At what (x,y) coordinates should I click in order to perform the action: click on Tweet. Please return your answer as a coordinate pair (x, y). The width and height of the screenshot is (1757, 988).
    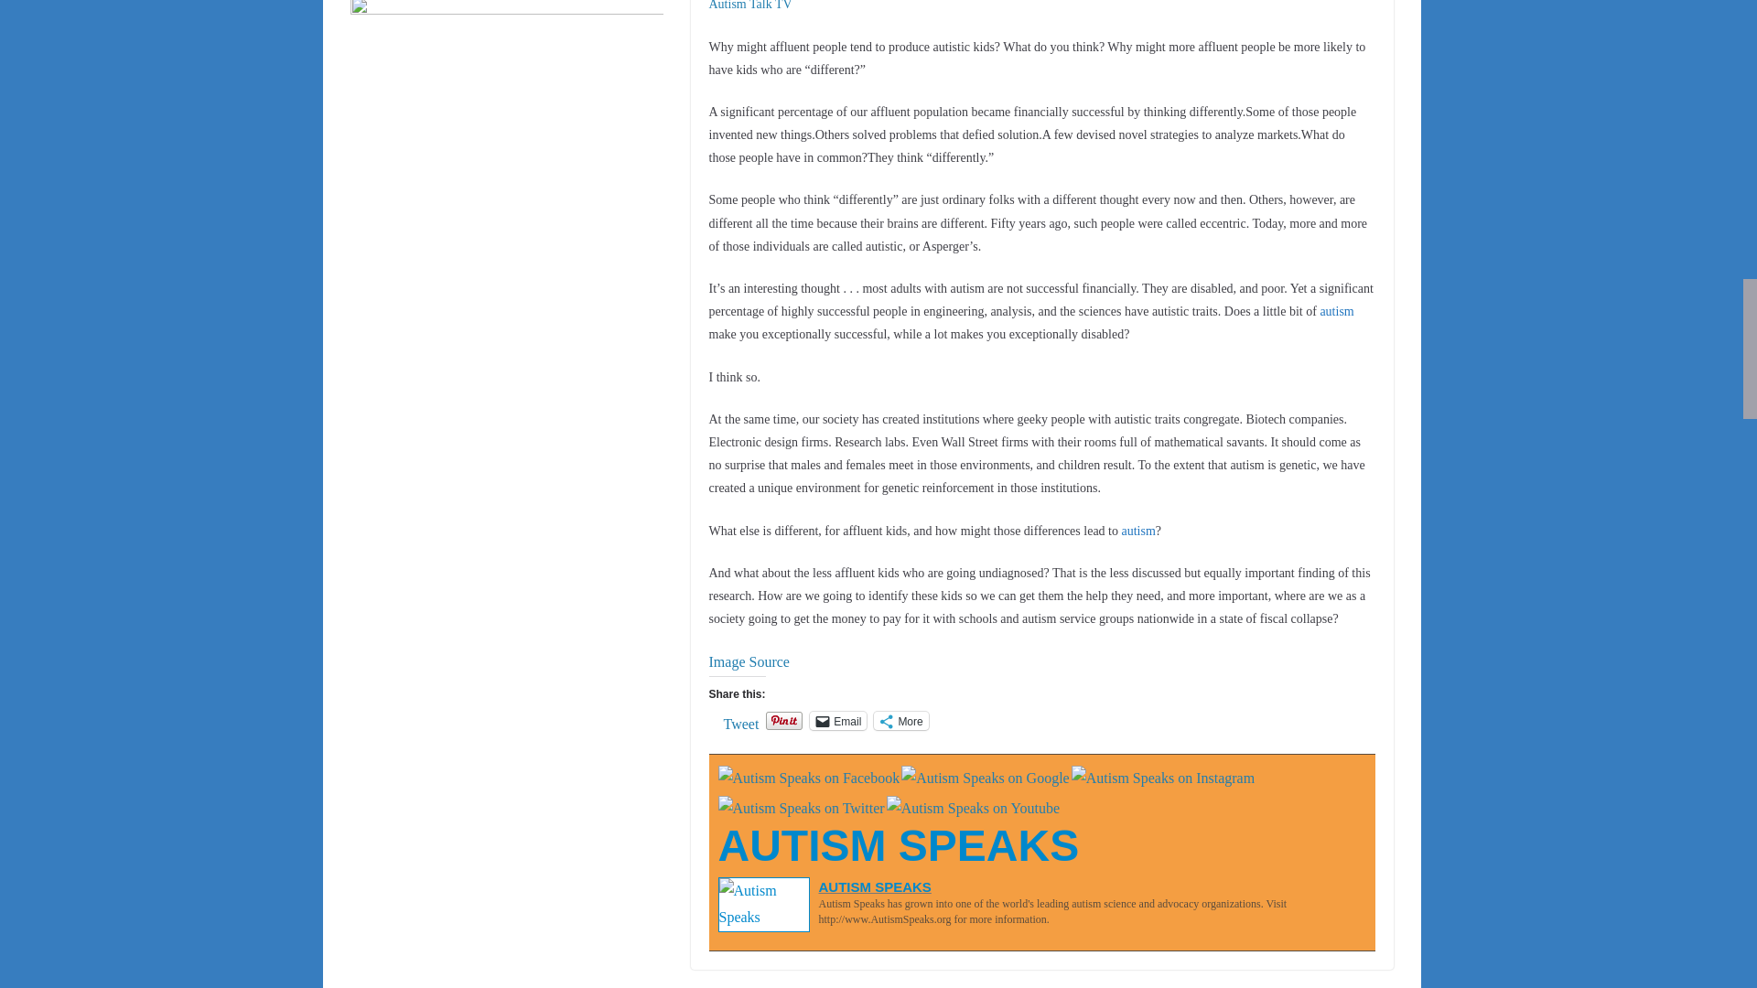
    Looking at the image, I should click on (740, 719).